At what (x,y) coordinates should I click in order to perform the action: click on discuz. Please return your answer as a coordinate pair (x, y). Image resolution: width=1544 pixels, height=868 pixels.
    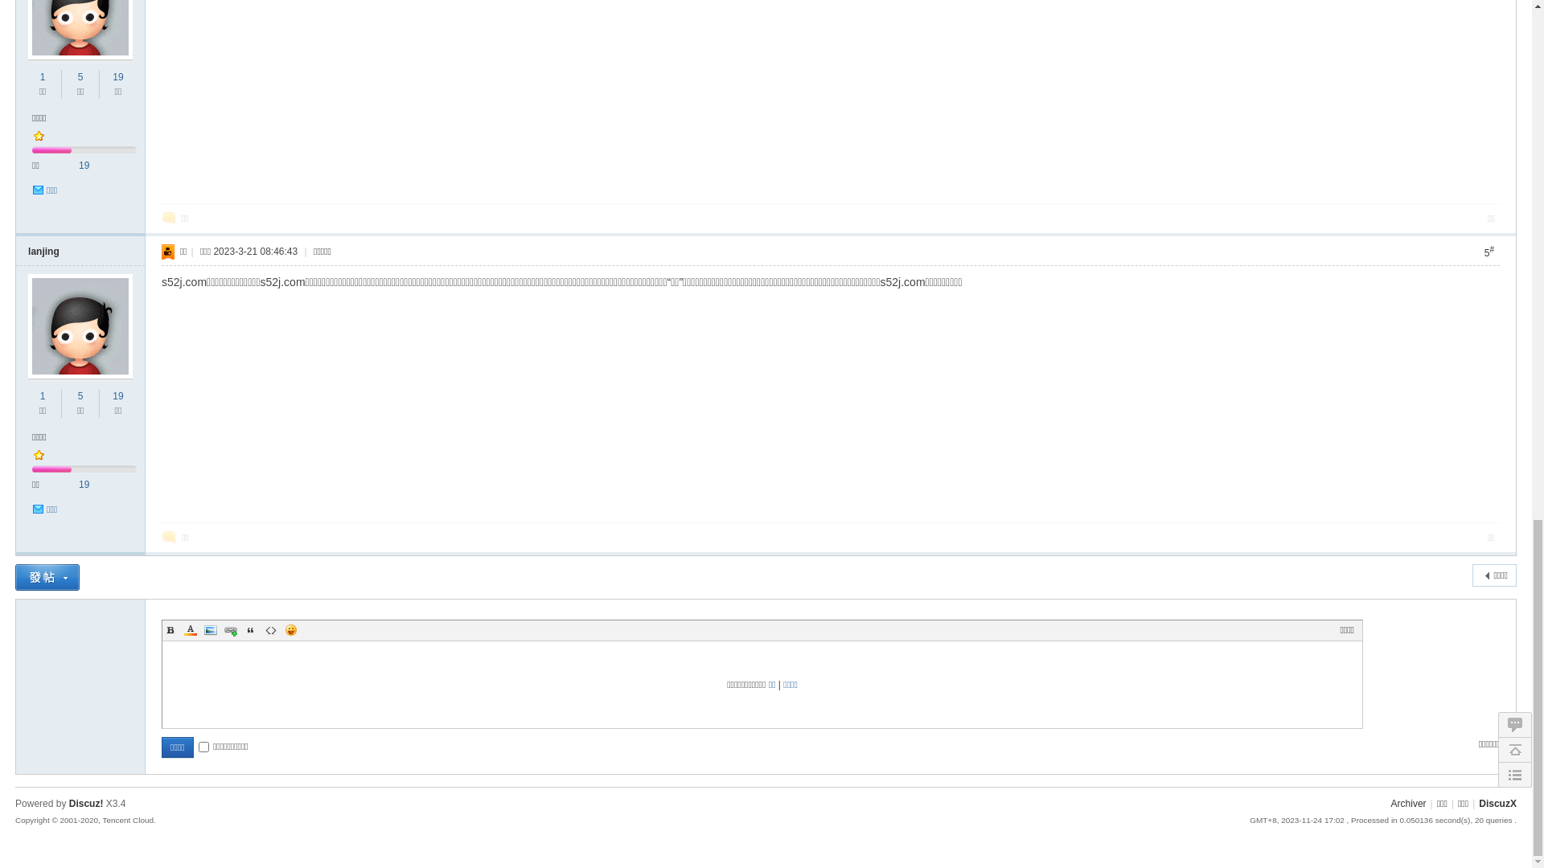
    Looking at the image, I should click on (502, 135).